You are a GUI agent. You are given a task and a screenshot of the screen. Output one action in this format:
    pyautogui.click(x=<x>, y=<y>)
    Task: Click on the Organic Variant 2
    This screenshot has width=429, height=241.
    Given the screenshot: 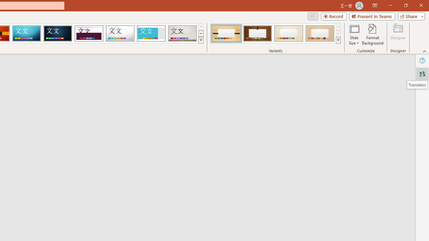 What is the action you would take?
    pyautogui.click(x=257, y=33)
    